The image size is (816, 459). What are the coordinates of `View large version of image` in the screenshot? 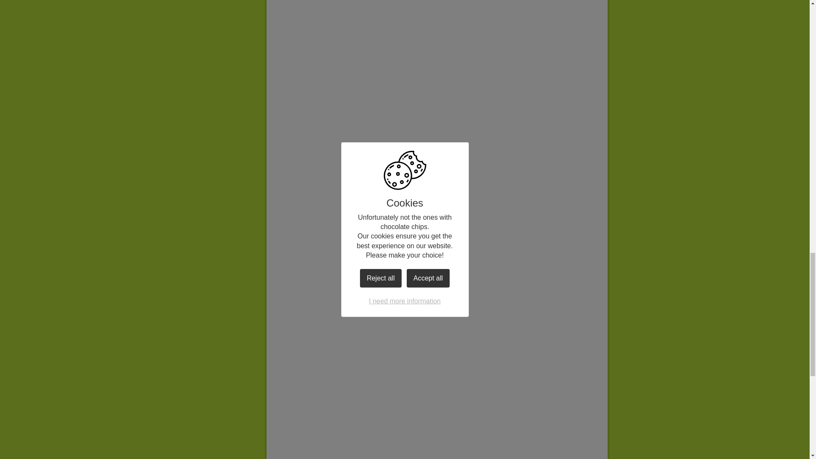 It's located at (516, 418).